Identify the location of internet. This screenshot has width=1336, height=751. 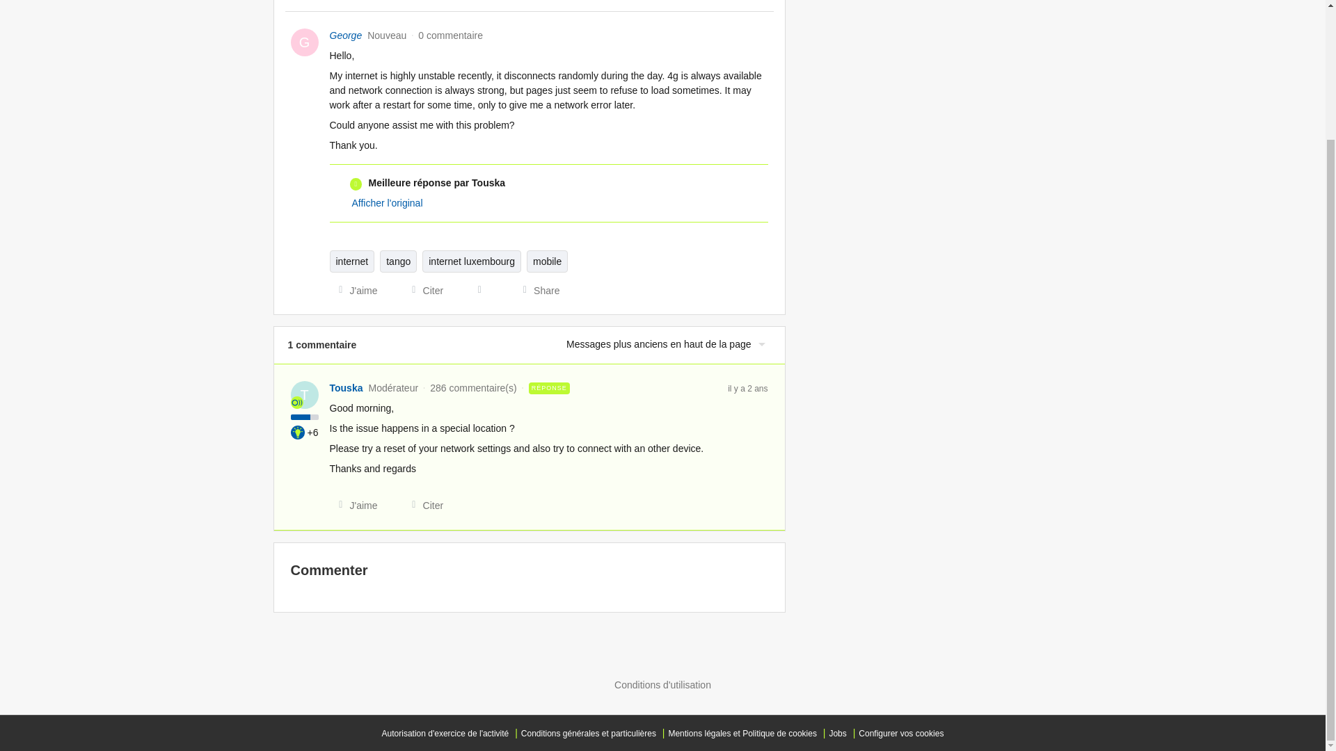
(352, 261).